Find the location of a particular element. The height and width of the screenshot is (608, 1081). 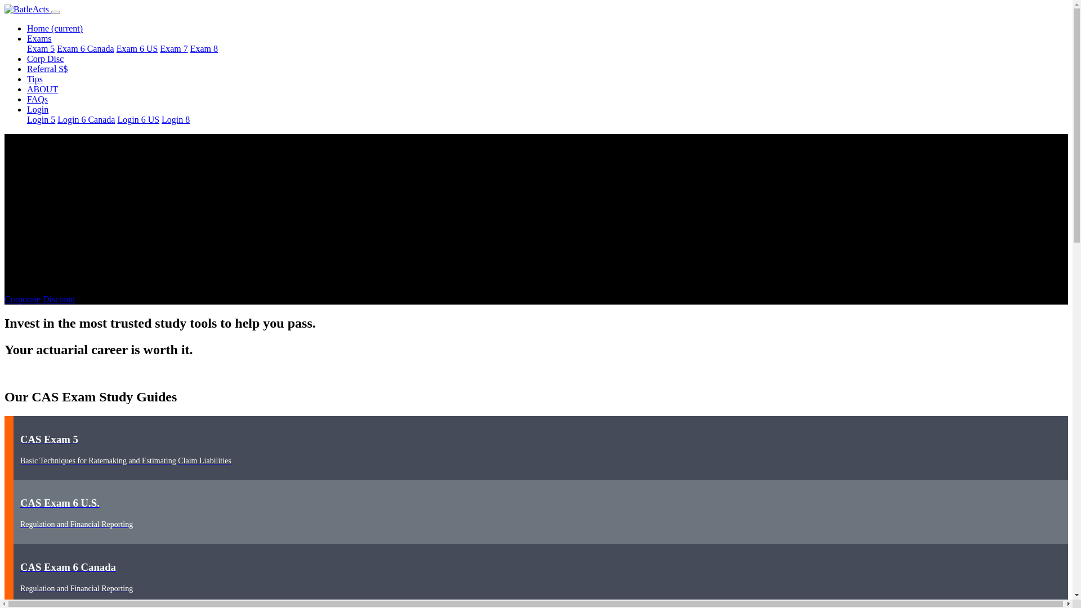

Corporate Discount is located at coordinates (40, 299).